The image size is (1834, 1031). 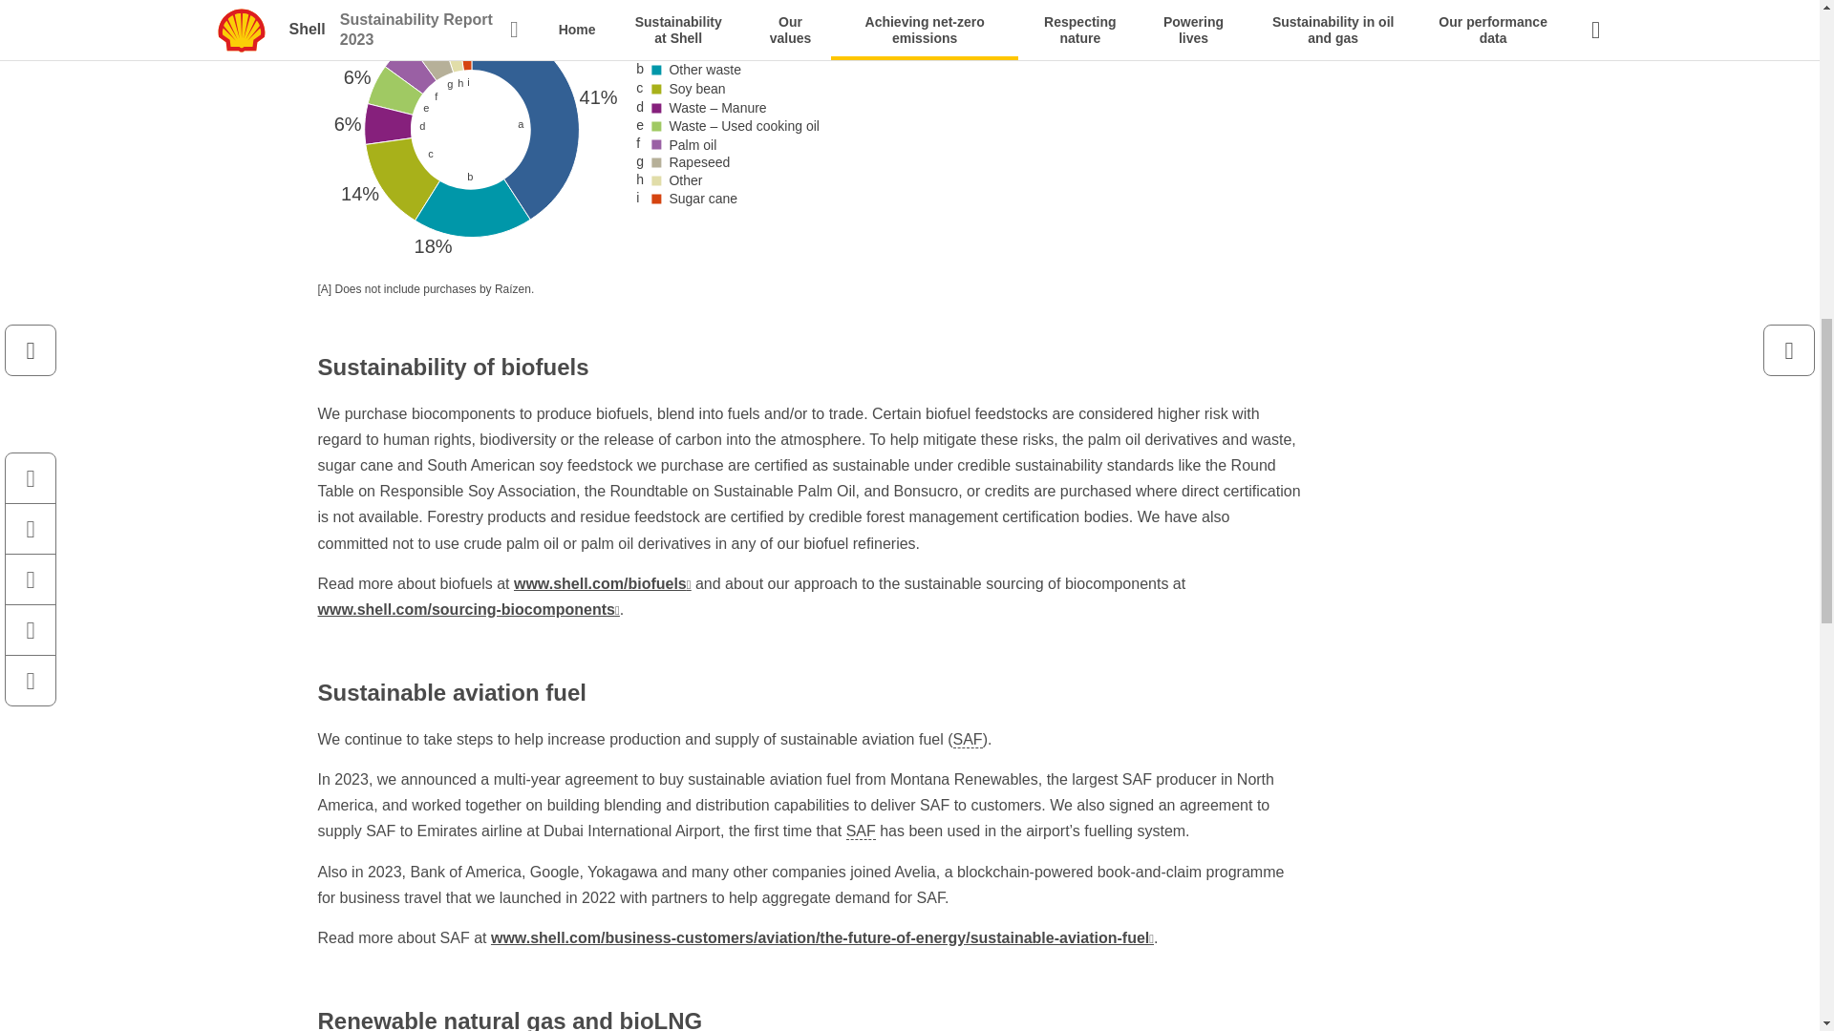 I want to click on Opens in new window, so click(x=602, y=582).